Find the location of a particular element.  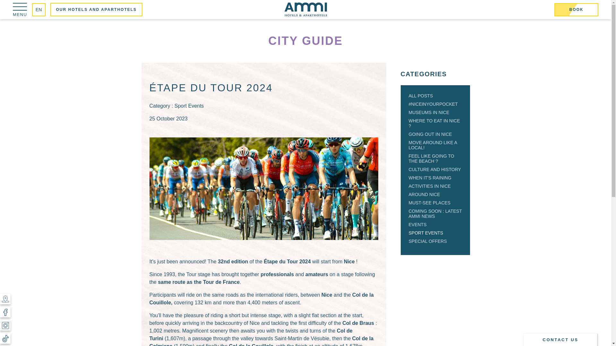

WHEN IT'S RAINING is located at coordinates (430, 177).